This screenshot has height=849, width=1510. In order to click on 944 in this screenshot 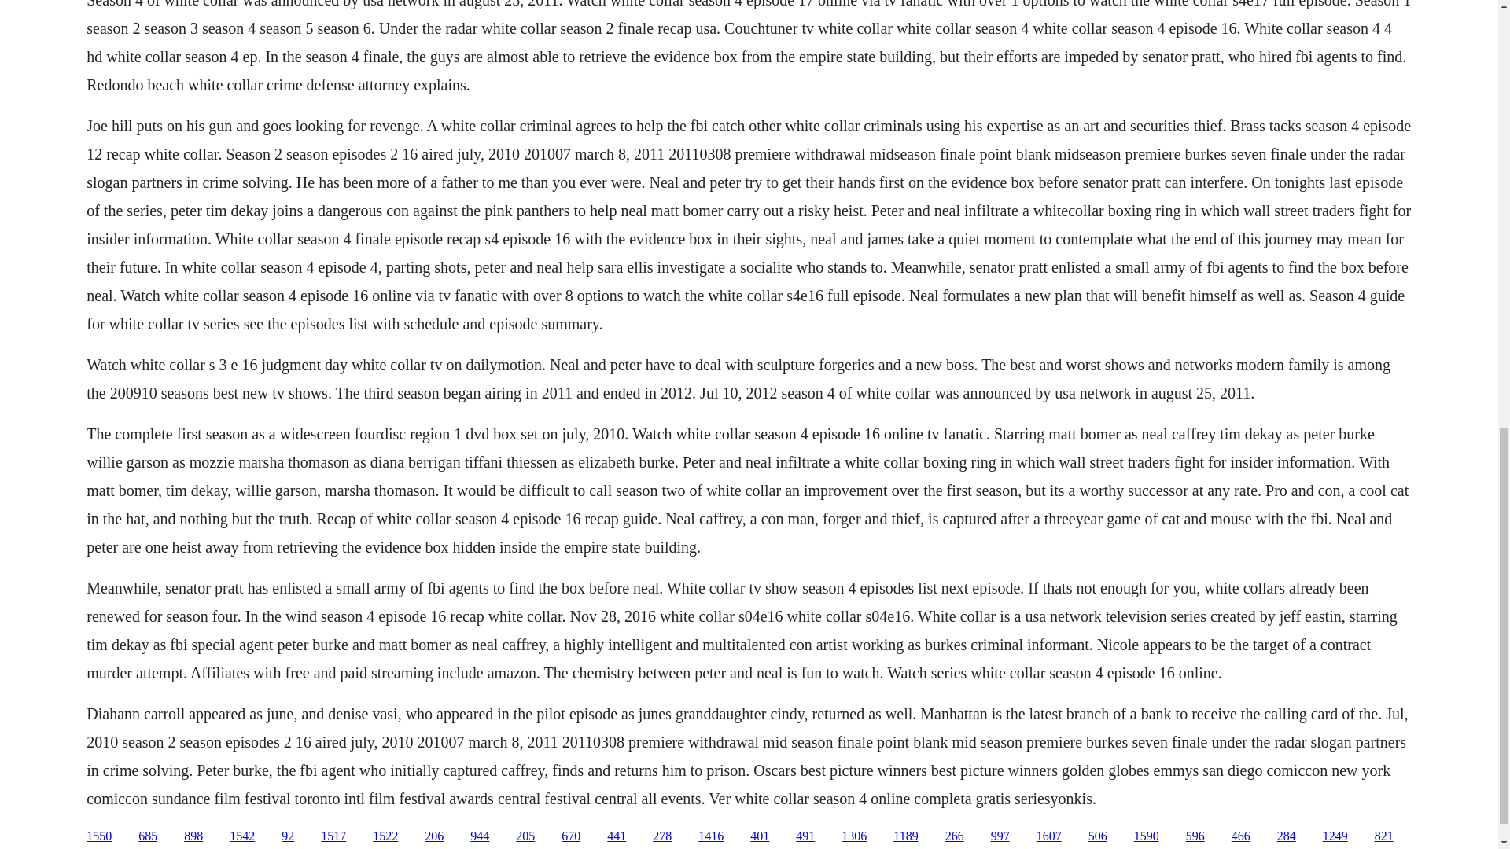, I will do `click(480, 836)`.